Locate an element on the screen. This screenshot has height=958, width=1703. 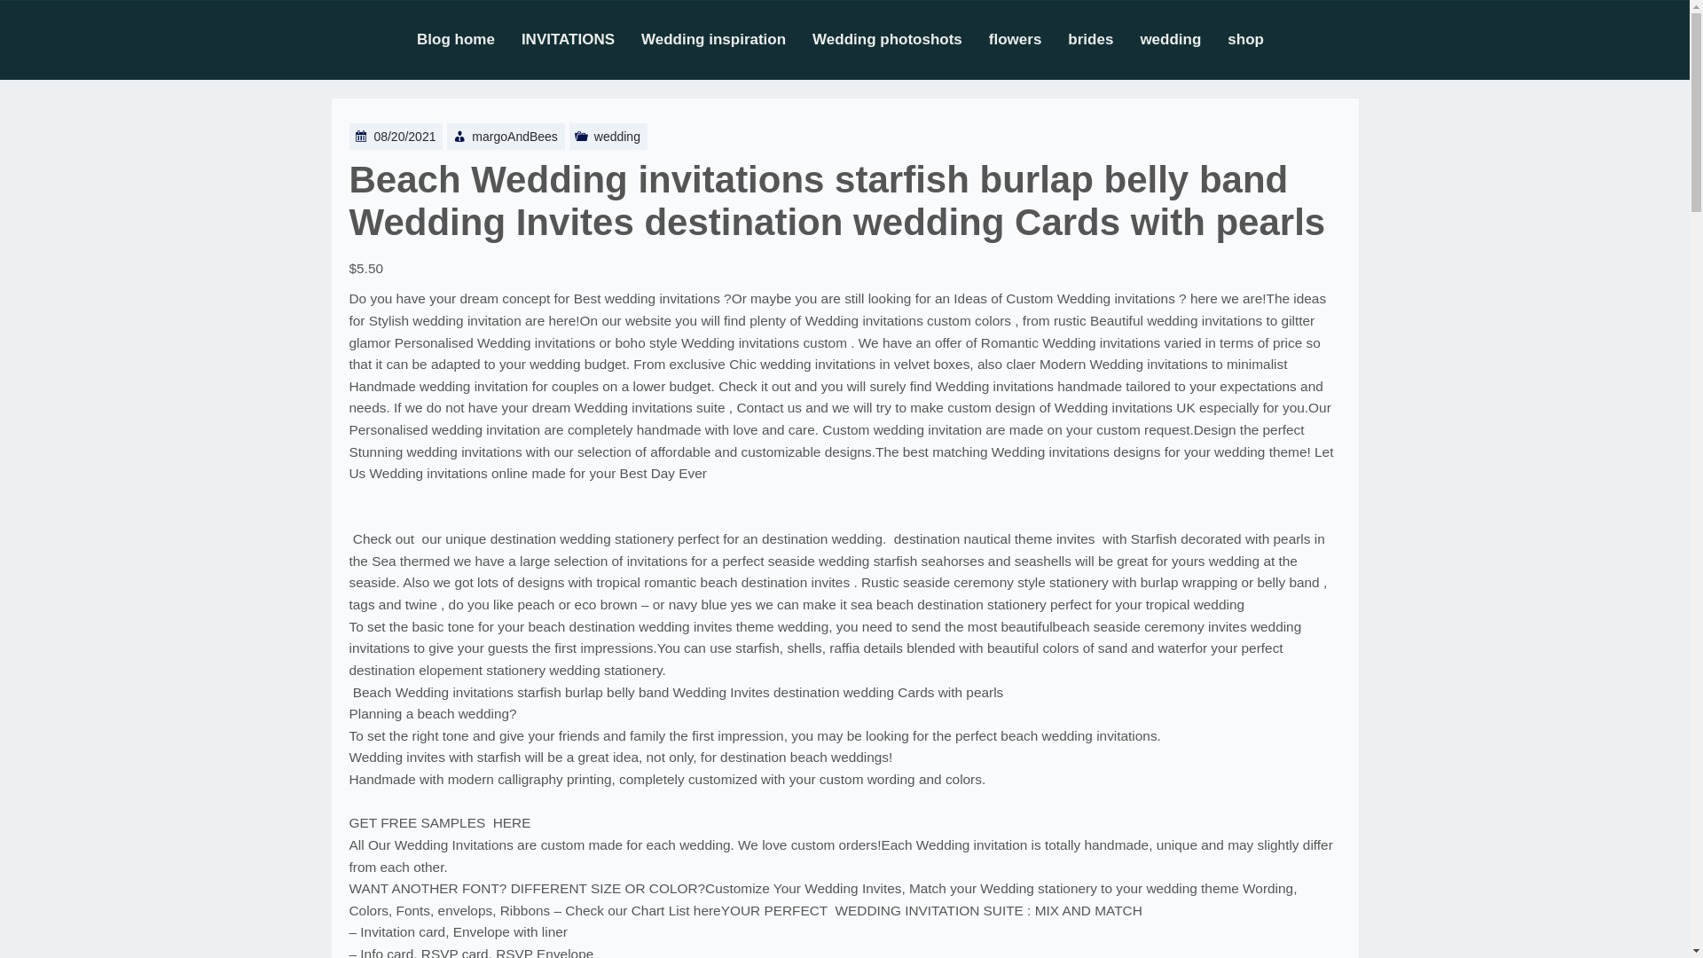
Wedding inspiration is located at coordinates (726, 39).